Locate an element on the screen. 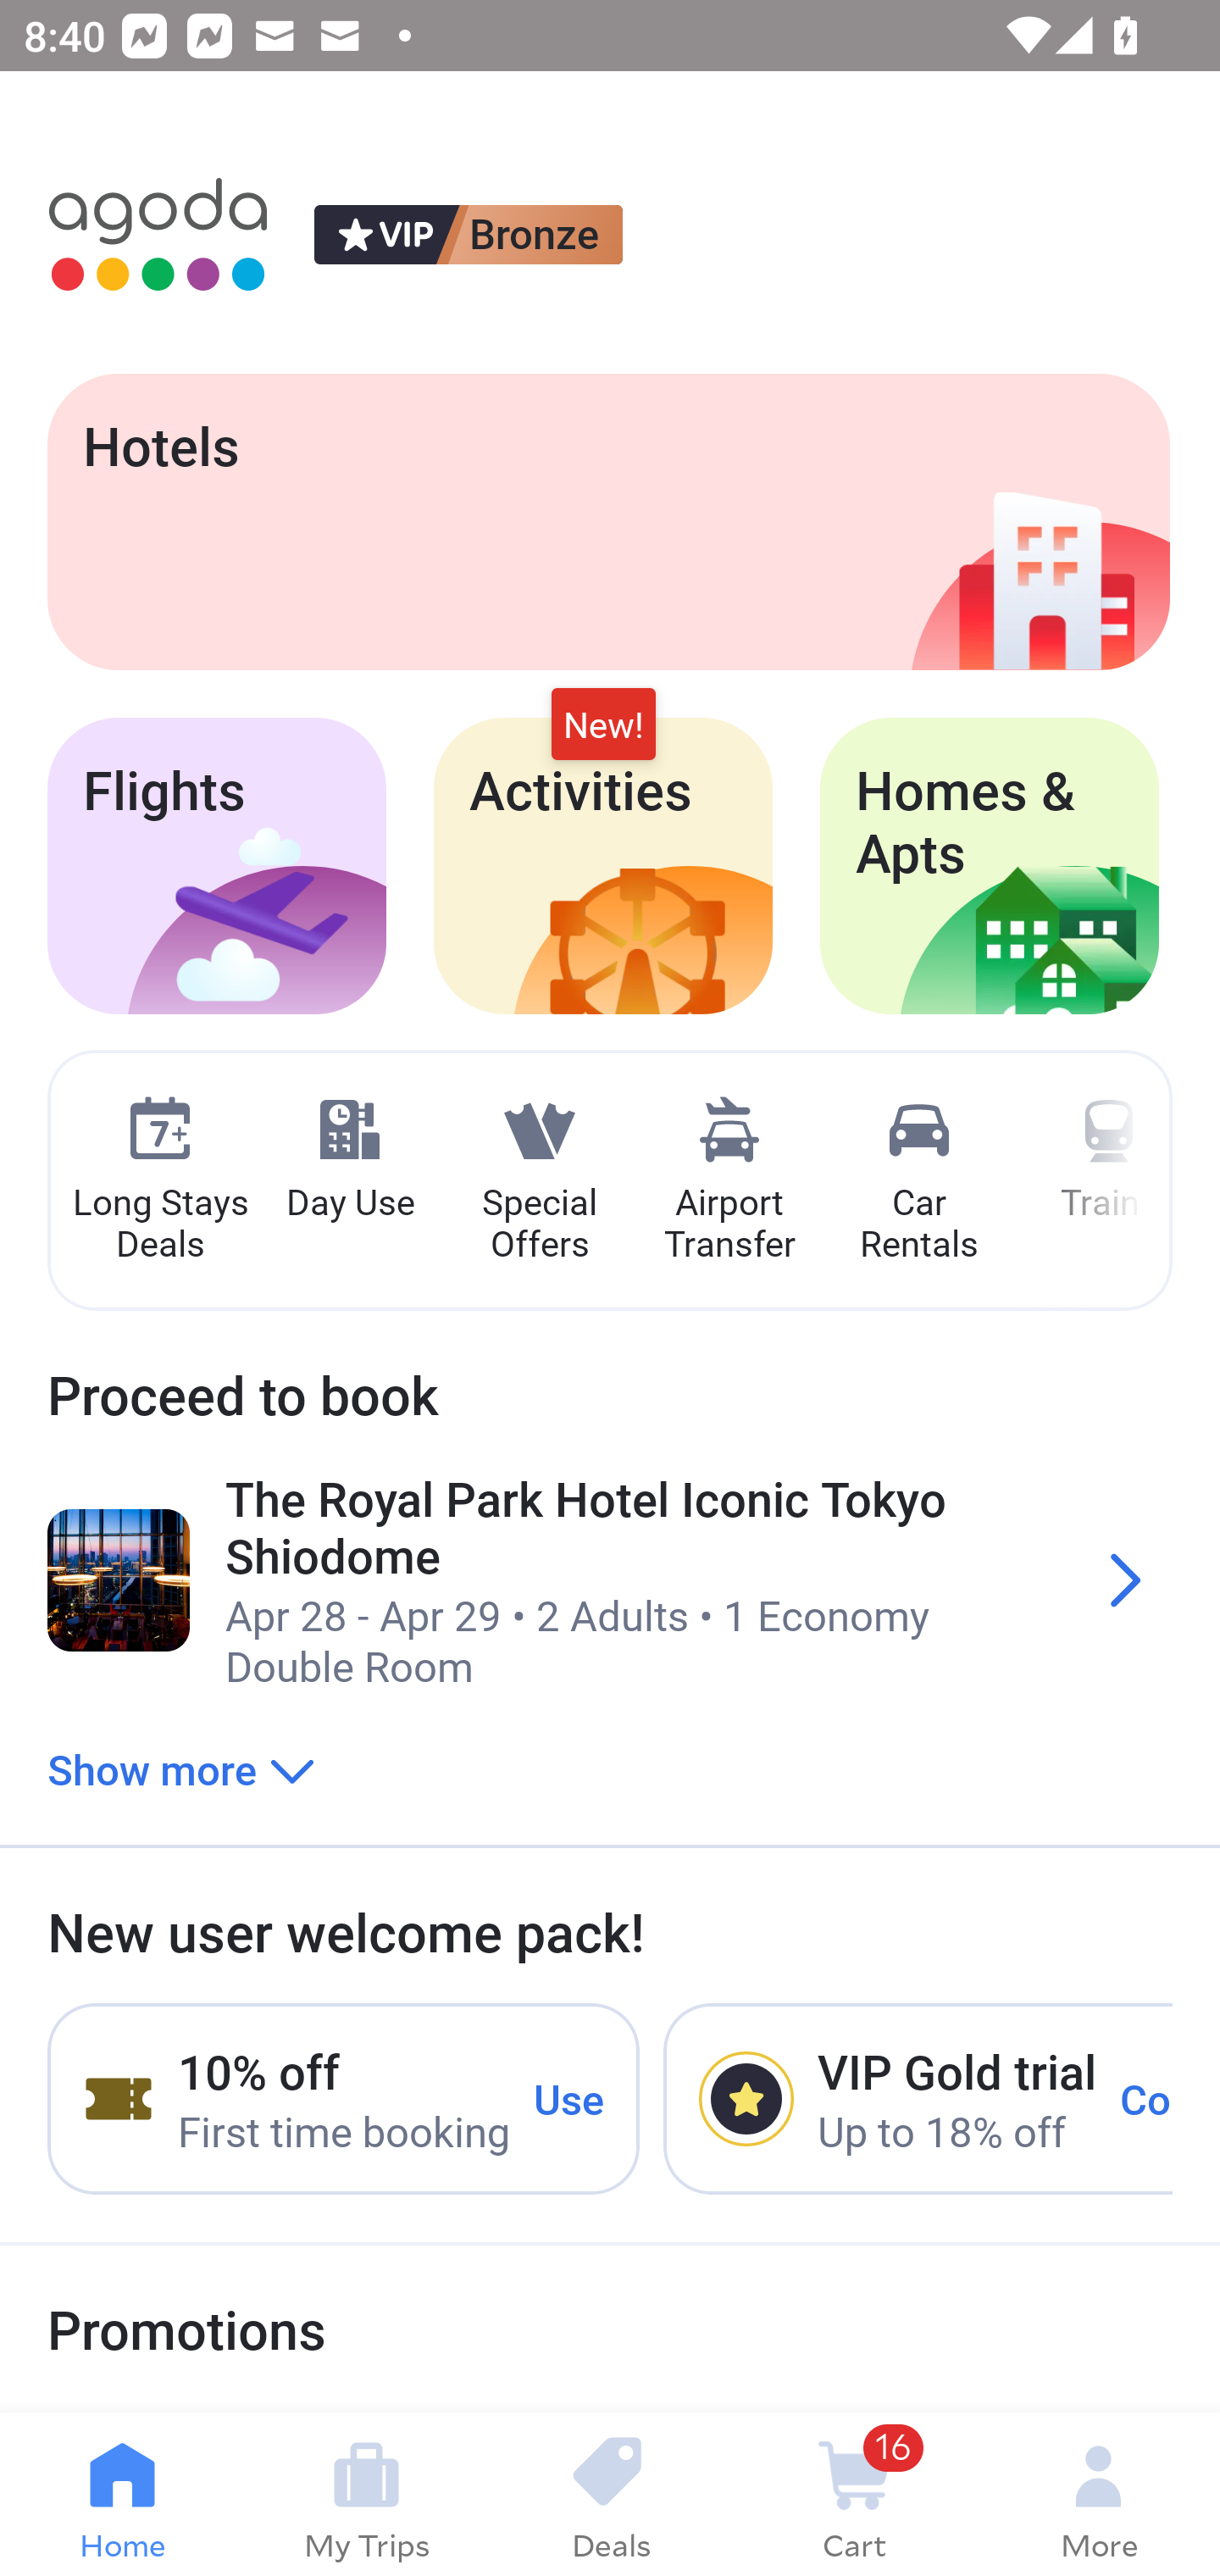 The width and height of the screenshot is (1220, 2576). More is located at coordinates (1098, 2495).